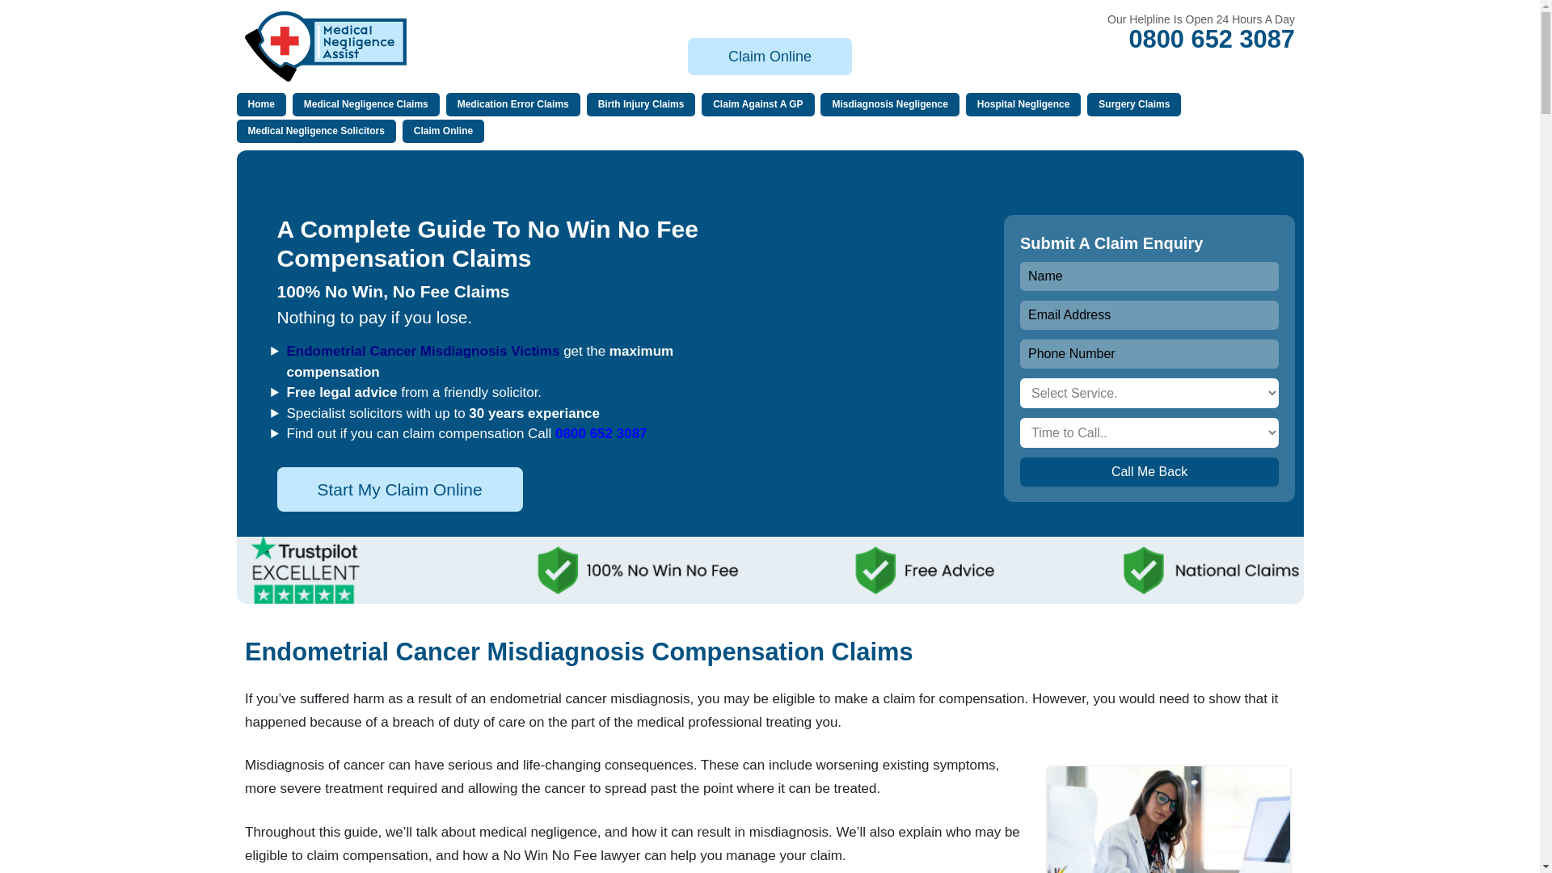 The image size is (1552, 873). Describe the element at coordinates (757, 103) in the screenshot. I see `Claim Against A GP` at that location.